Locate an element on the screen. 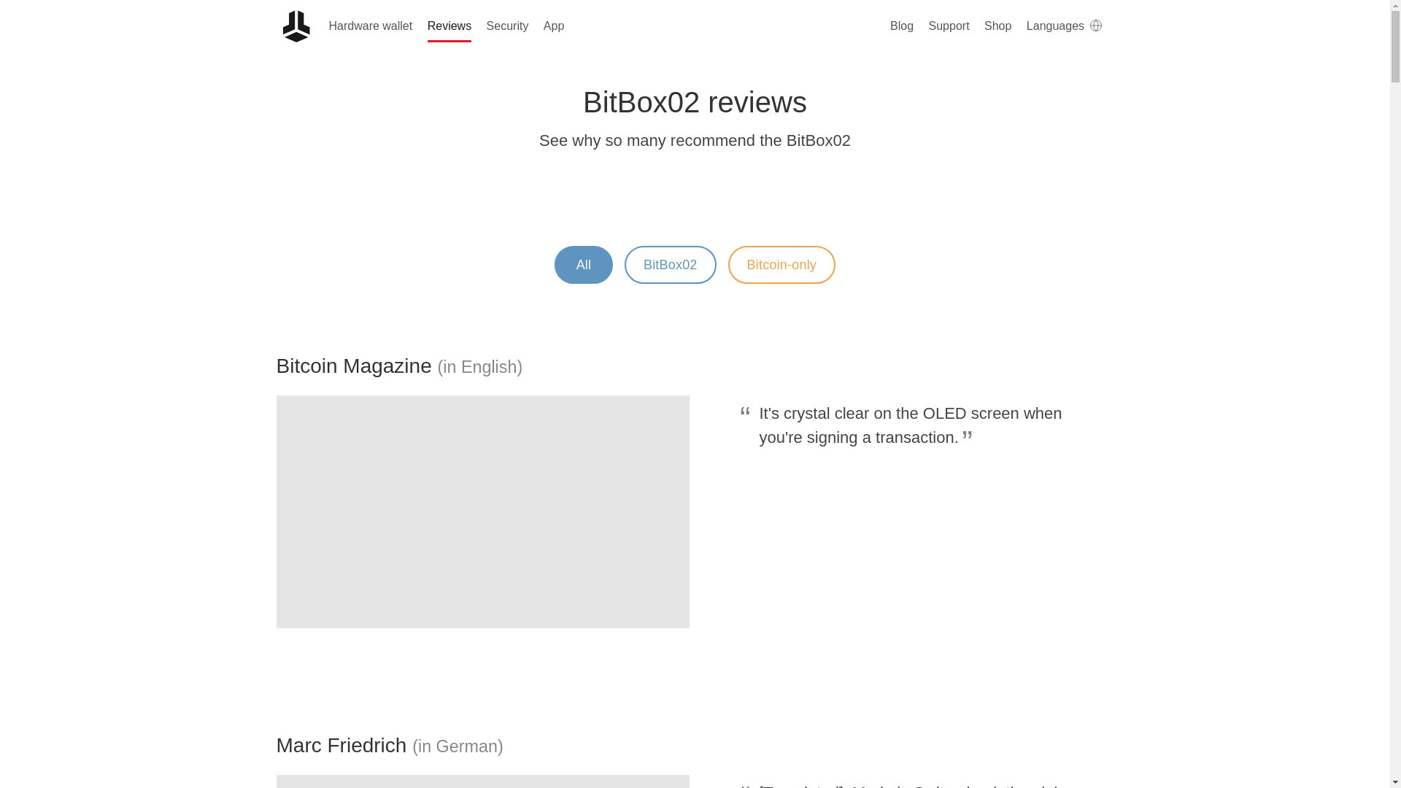 This screenshot has width=1401, height=788. Support is located at coordinates (949, 26).